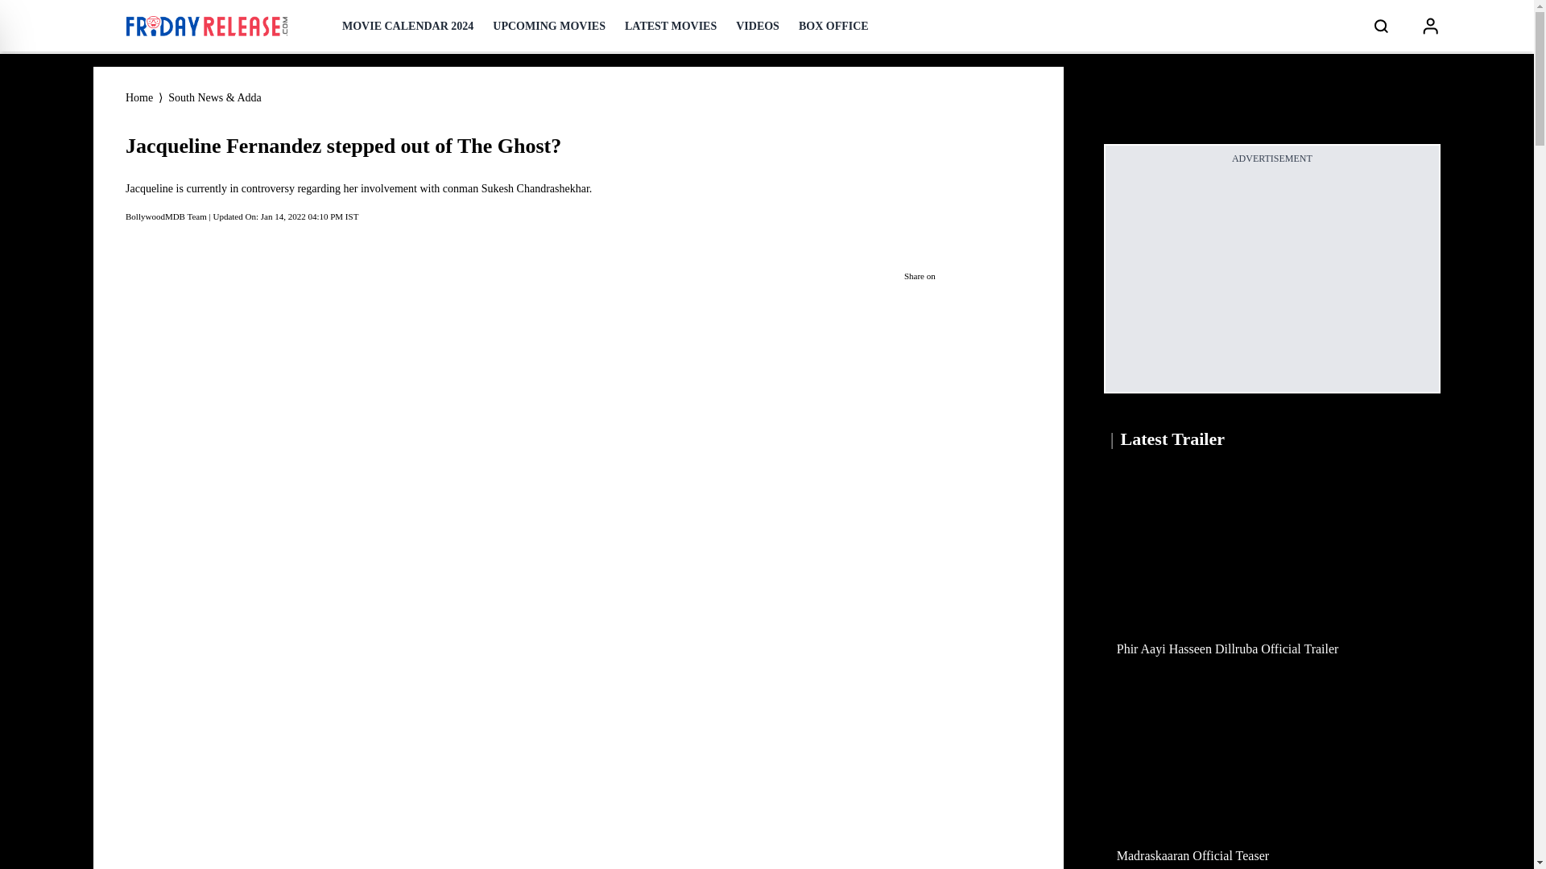 The height and width of the screenshot is (869, 1546). I want to click on BOX OFFICE, so click(834, 26).